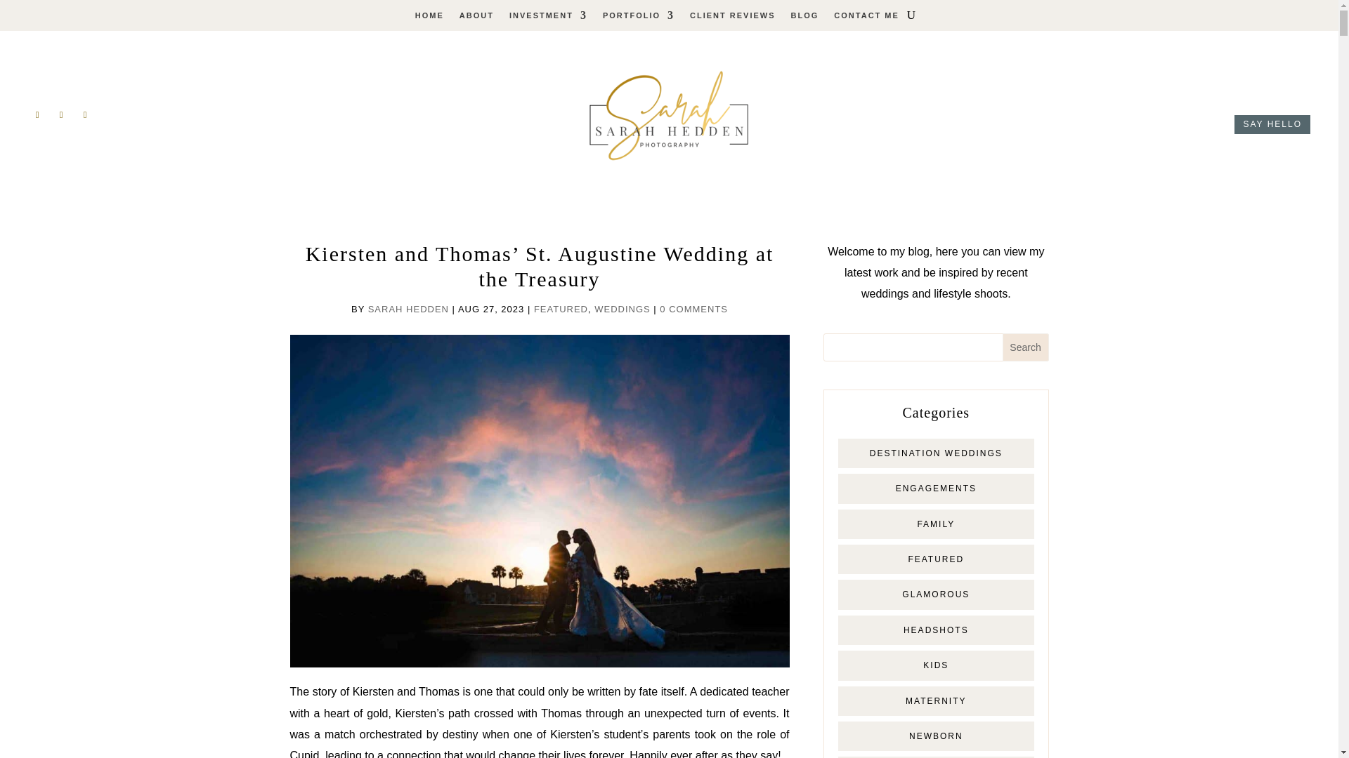  What do you see at coordinates (804, 18) in the screenshot?
I see `BLOG` at bounding box center [804, 18].